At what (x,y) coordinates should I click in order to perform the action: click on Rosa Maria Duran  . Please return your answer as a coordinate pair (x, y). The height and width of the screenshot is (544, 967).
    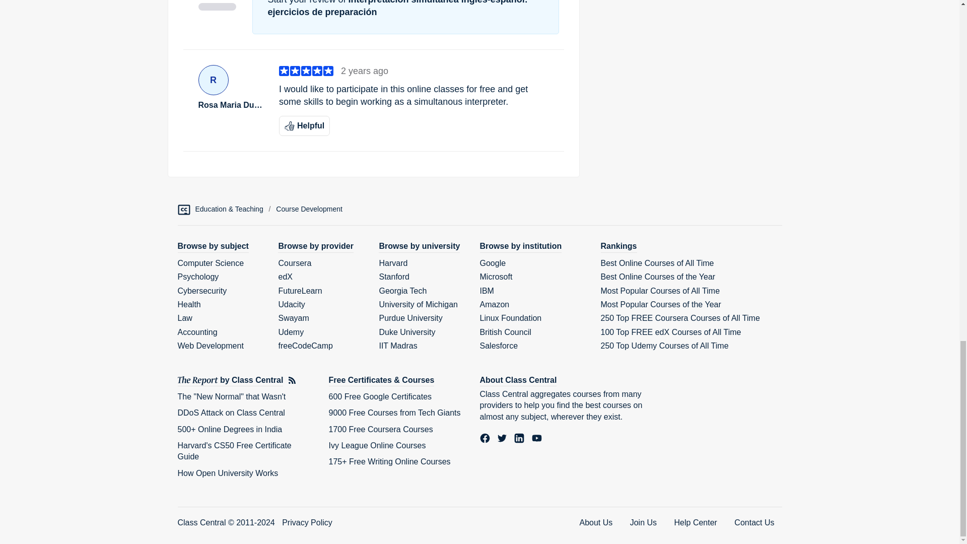
    Looking at the image, I should click on (231, 105).